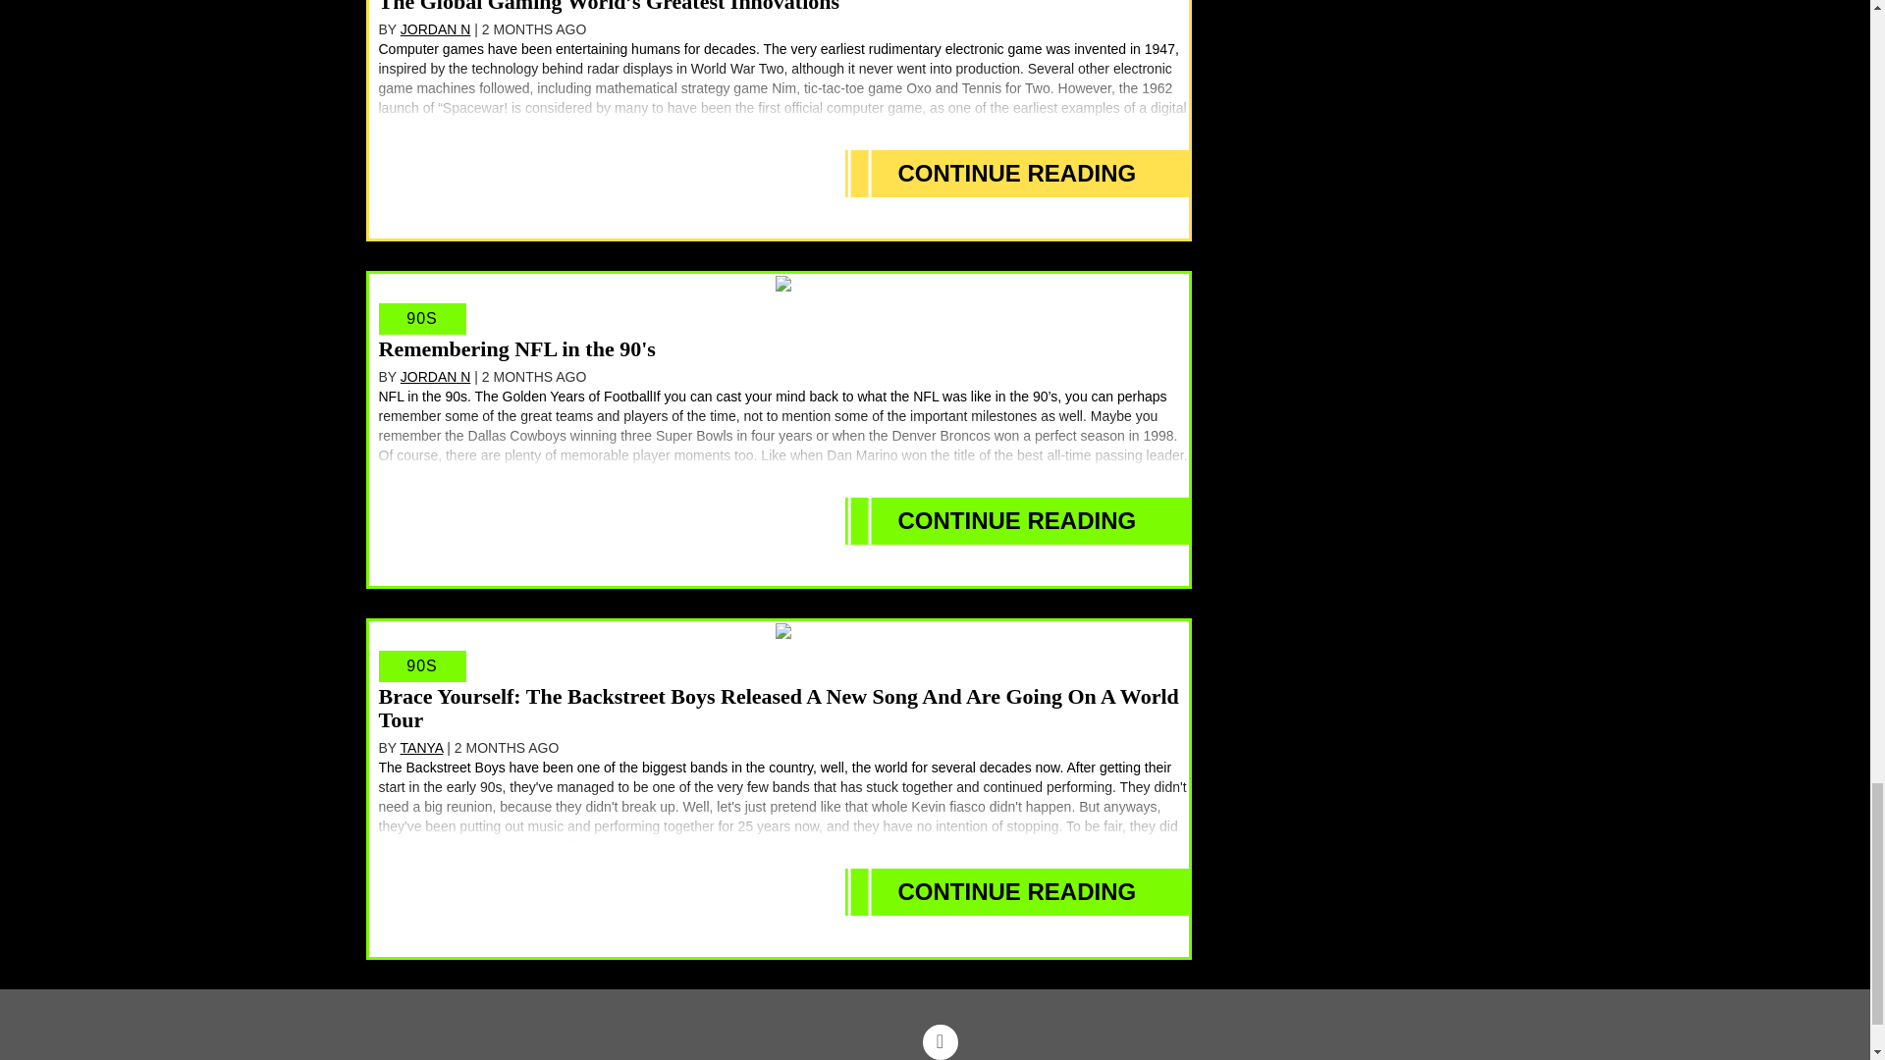 Image resolution: width=1885 pixels, height=1060 pixels. What do you see at coordinates (422, 318) in the screenshot?
I see `90S` at bounding box center [422, 318].